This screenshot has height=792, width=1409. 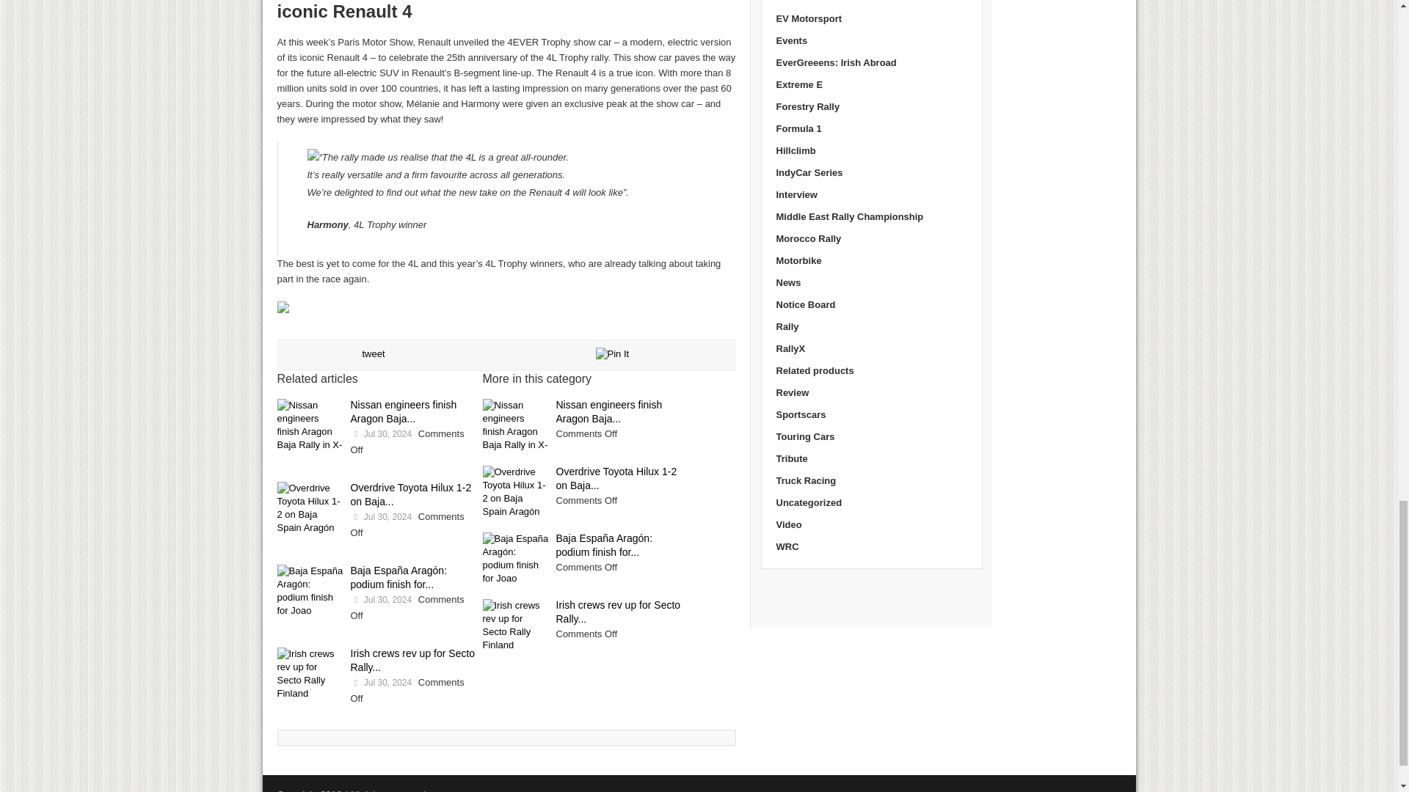 I want to click on Irish crews rev up for Secto Rally Finland, so click(x=310, y=675).